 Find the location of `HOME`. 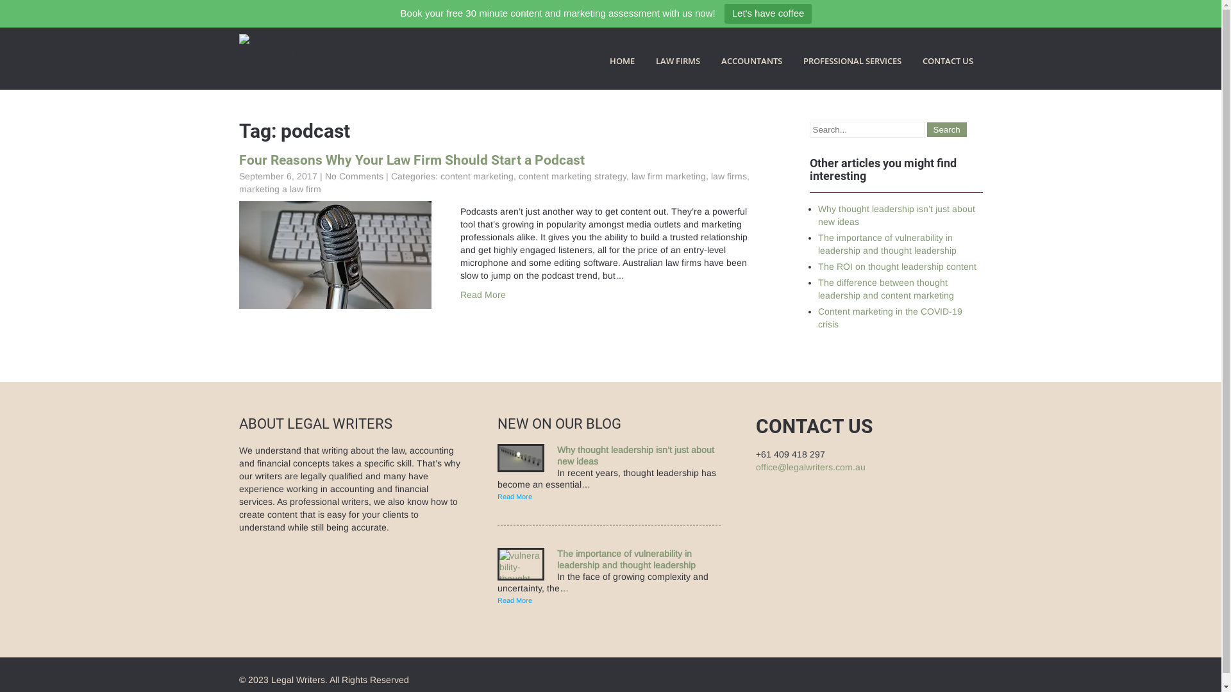

HOME is located at coordinates (622, 61).